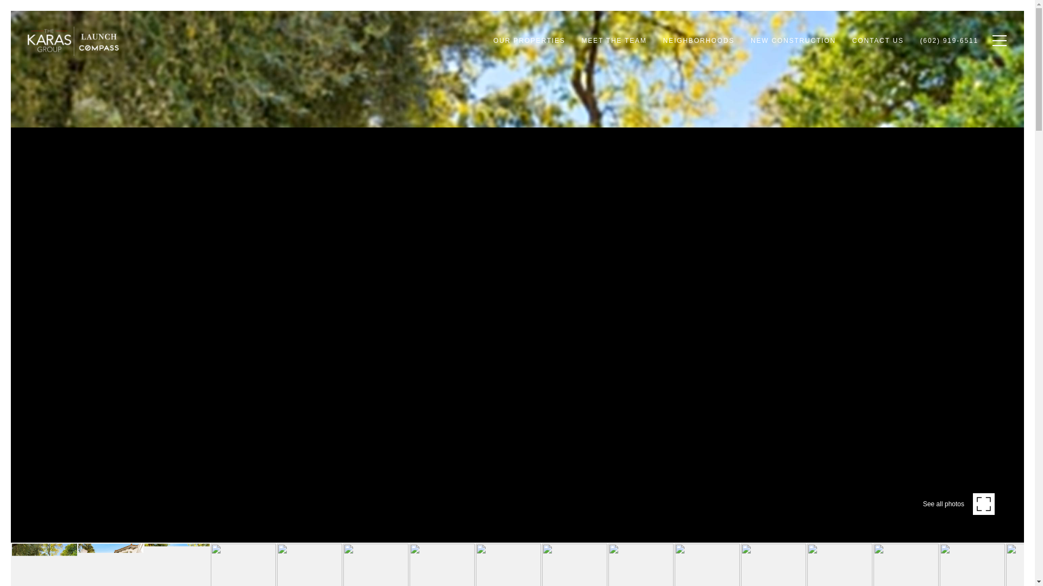 The width and height of the screenshot is (1043, 586). What do you see at coordinates (878, 41) in the screenshot?
I see `CONTACT US` at bounding box center [878, 41].